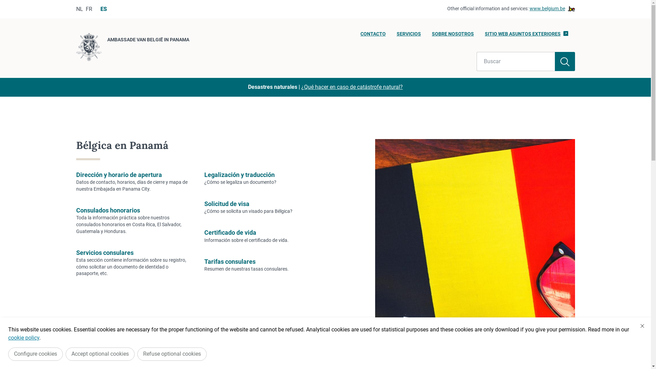  What do you see at coordinates (552, 9) in the screenshot?
I see `www.belgium.be` at bounding box center [552, 9].